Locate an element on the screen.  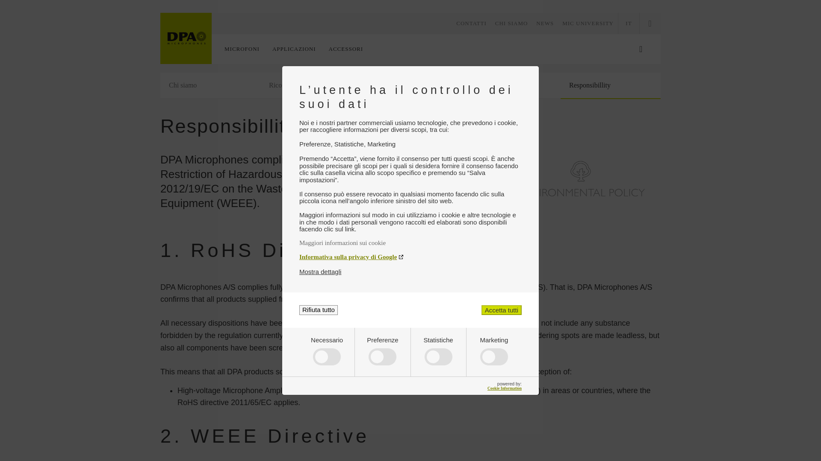
Informativa sulla privacy di Google is located at coordinates (410, 257).